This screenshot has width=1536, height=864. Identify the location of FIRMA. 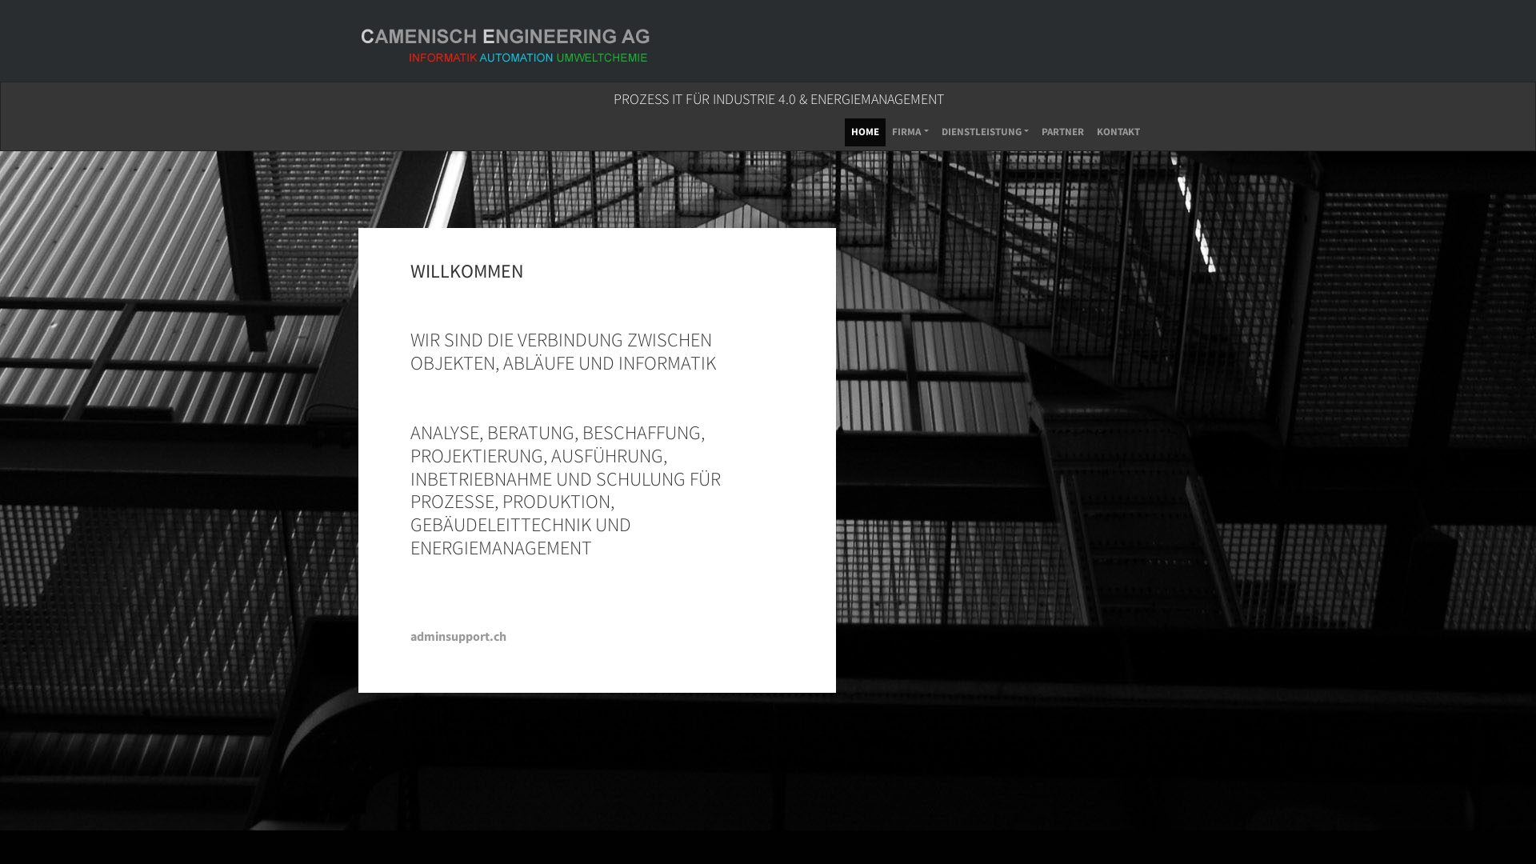
(910, 133).